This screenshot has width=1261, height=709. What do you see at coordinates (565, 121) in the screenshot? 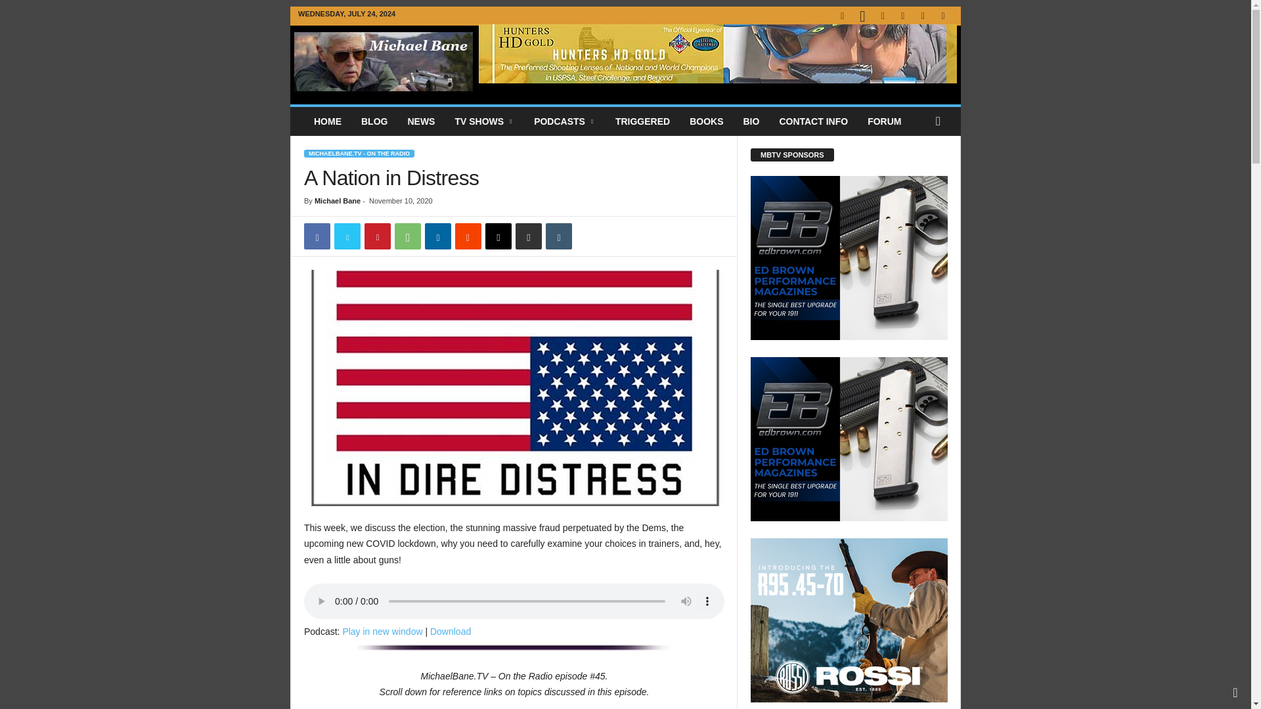
I see `PODCASTS` at bounding box center [565, 121].